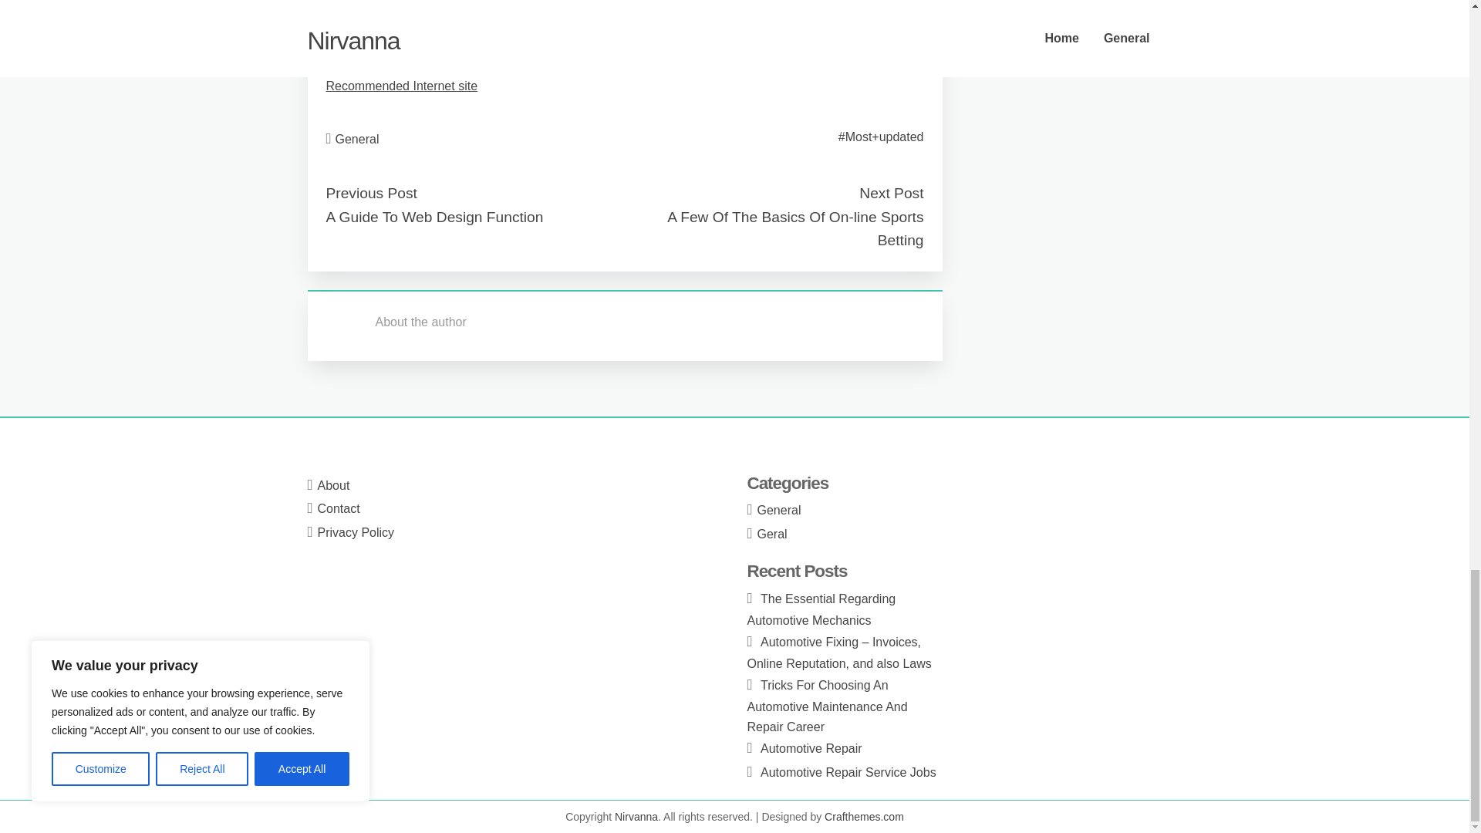 This screenshot has width=1481, height=833. I want to click on A Few Of The Basics Of On-line Sports Betting, so click(794, 228).